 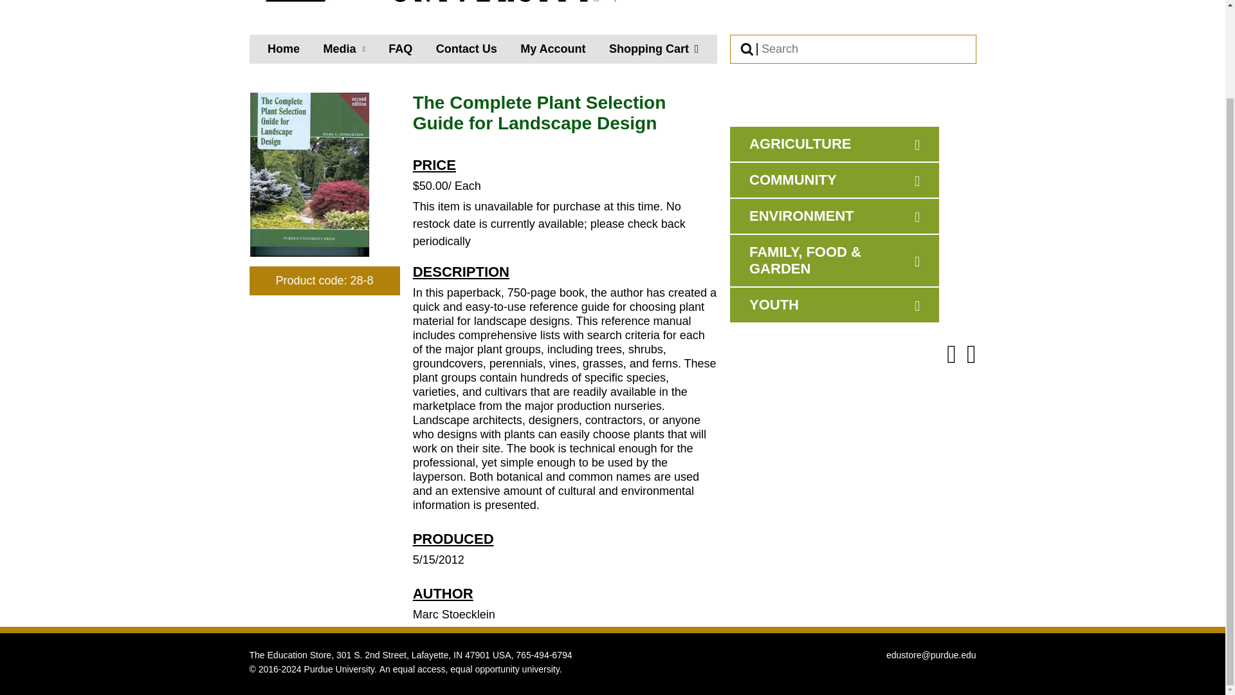 What do you see at coordinates (343, 49) in the screenshot?
I see `Media` at bounding box center [343, 49].